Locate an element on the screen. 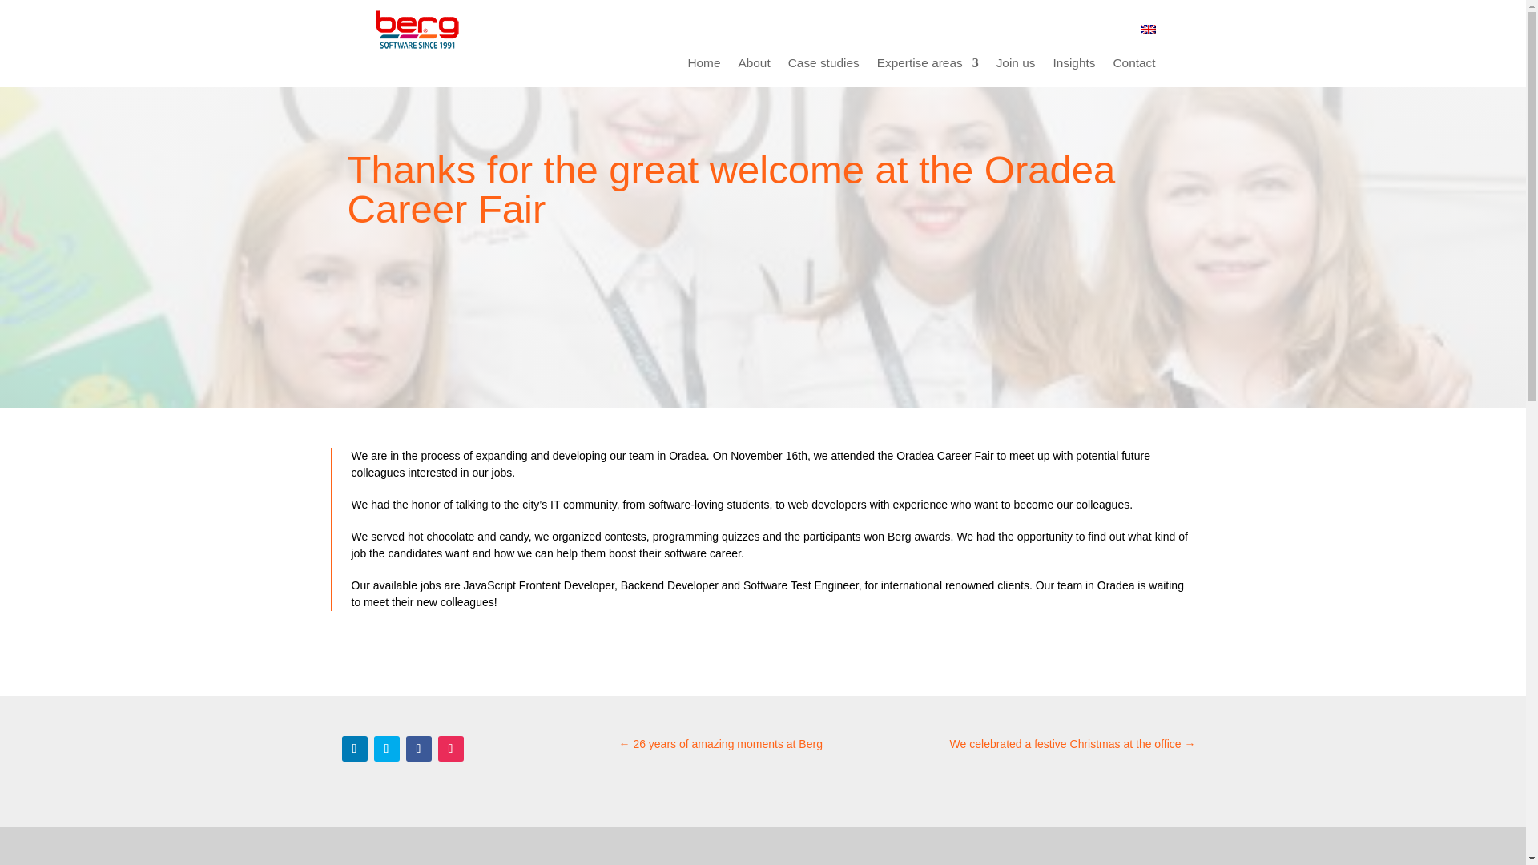  Home is located at coordinates (703, 66).